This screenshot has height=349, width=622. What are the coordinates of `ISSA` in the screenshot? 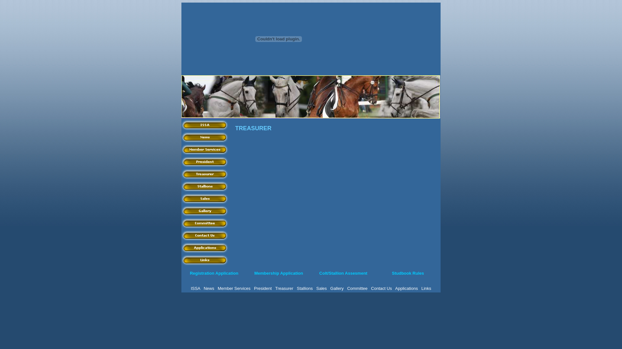 It's located at (196, 288).